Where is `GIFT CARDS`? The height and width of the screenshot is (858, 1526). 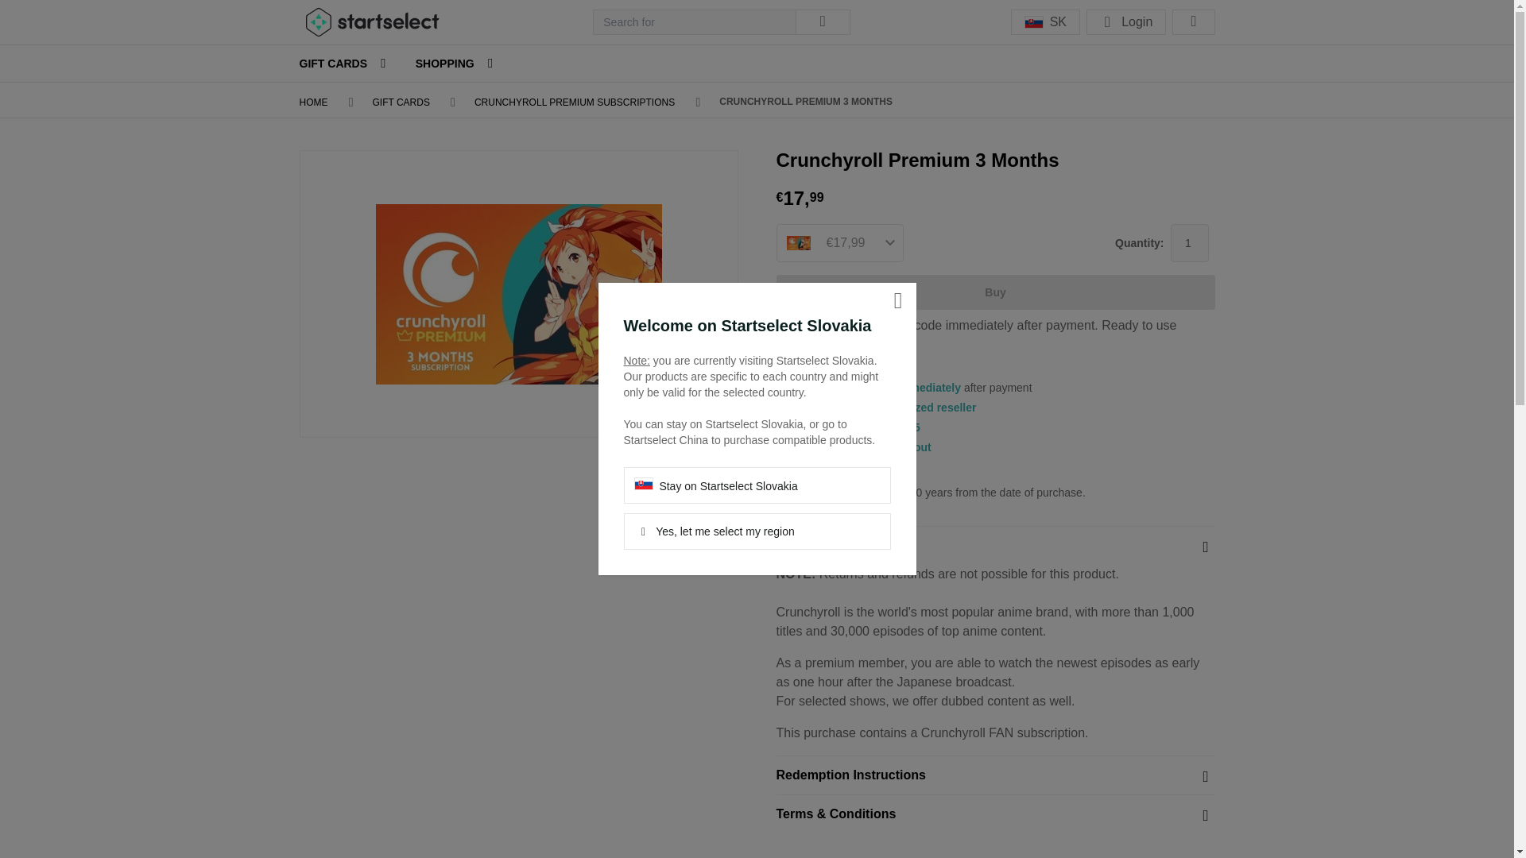
GIFT CARDS is located at coordinates (401, 102).